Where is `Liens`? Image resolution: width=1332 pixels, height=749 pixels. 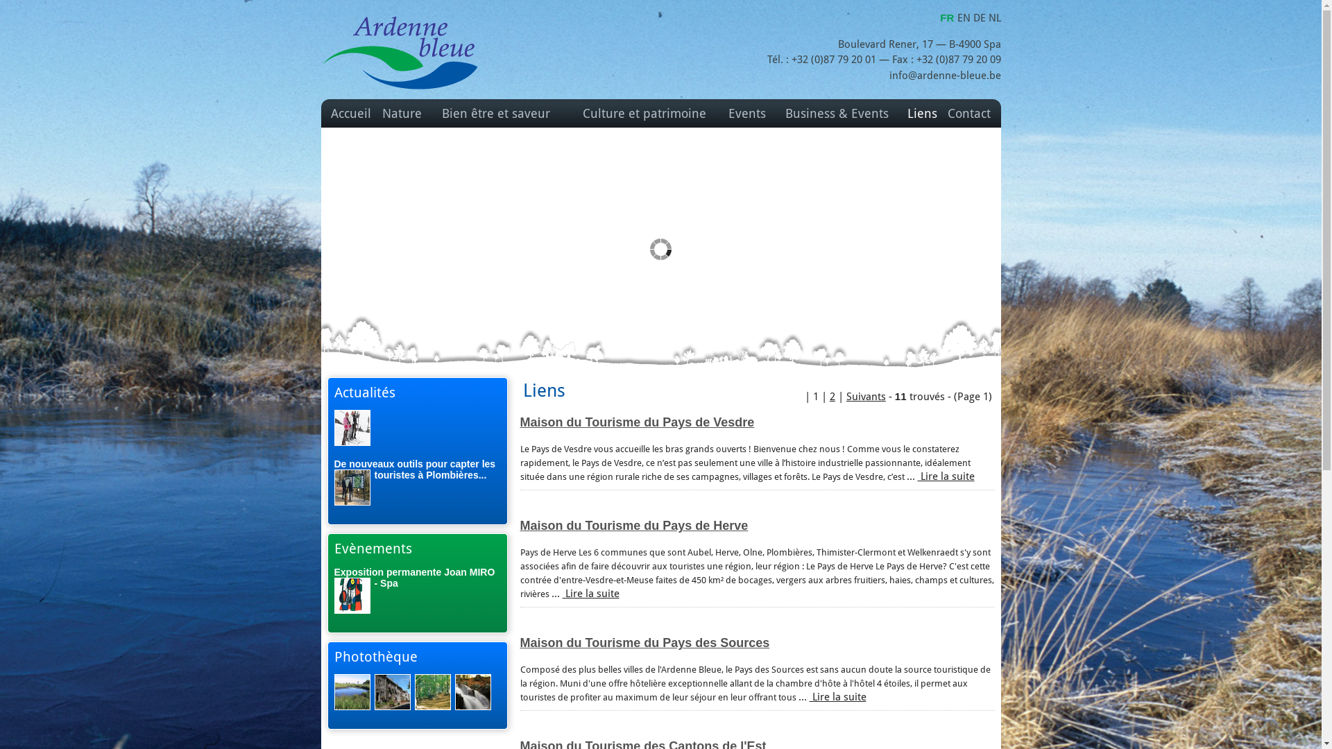 Liens is located at coordinates (923, 114).